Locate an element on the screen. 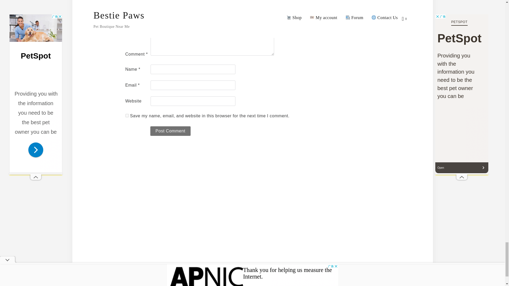 This screenshot has width=509, height=286. yes is located at coordinates (127, 115).